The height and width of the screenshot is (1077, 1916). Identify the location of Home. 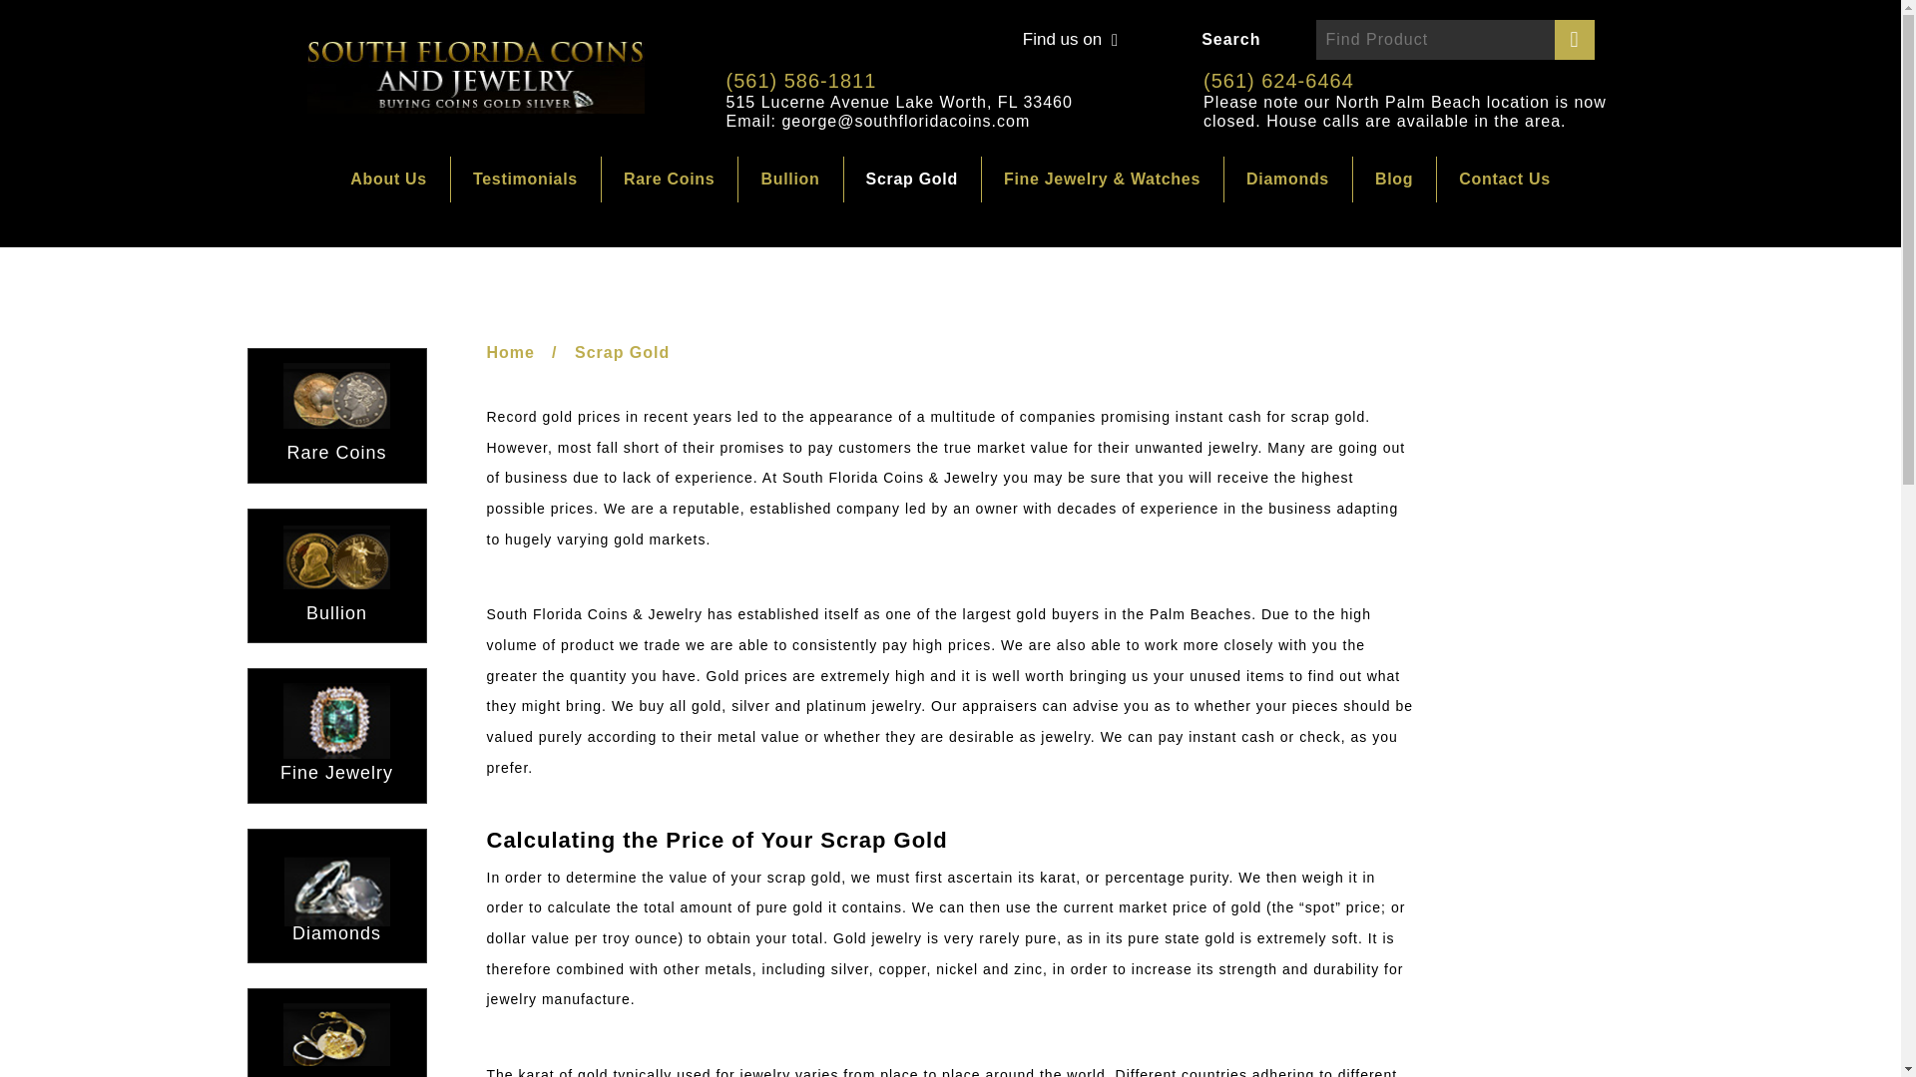
(510, 351).